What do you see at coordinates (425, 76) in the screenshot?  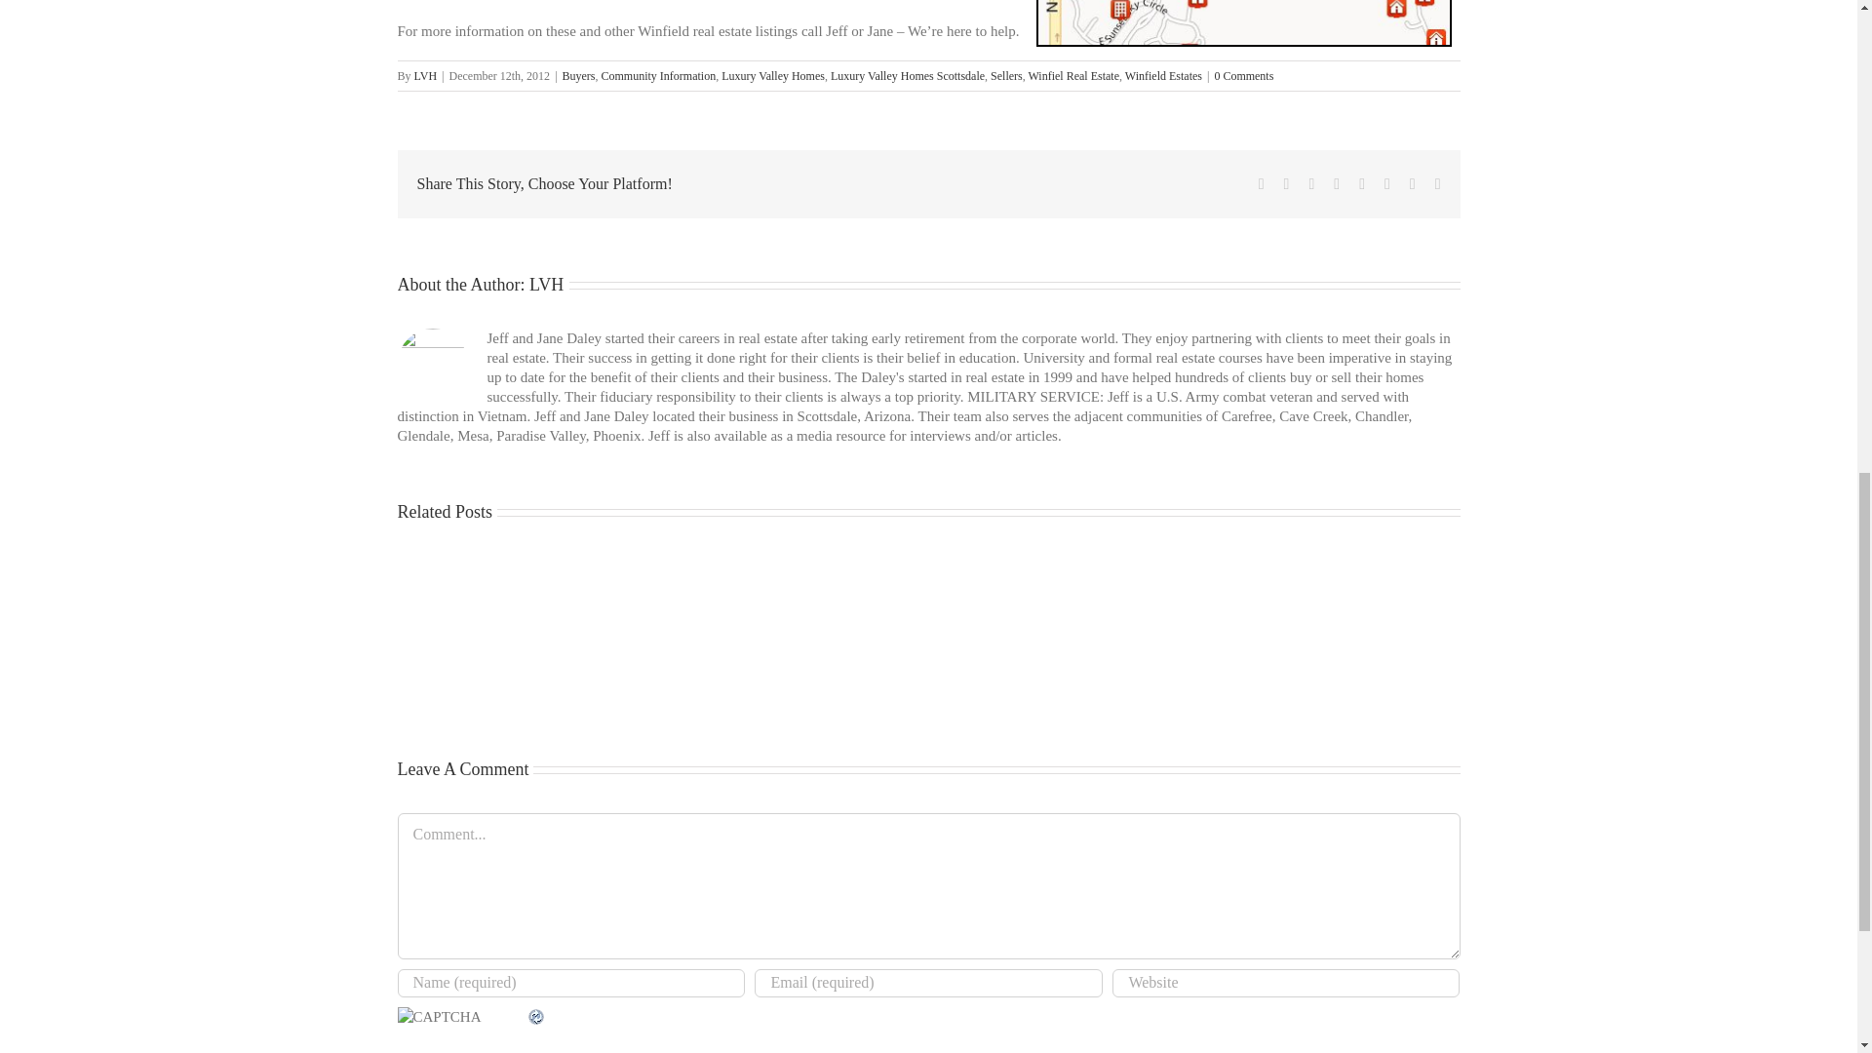 I see `Posts by LVH` at bounding box center [425, 76].